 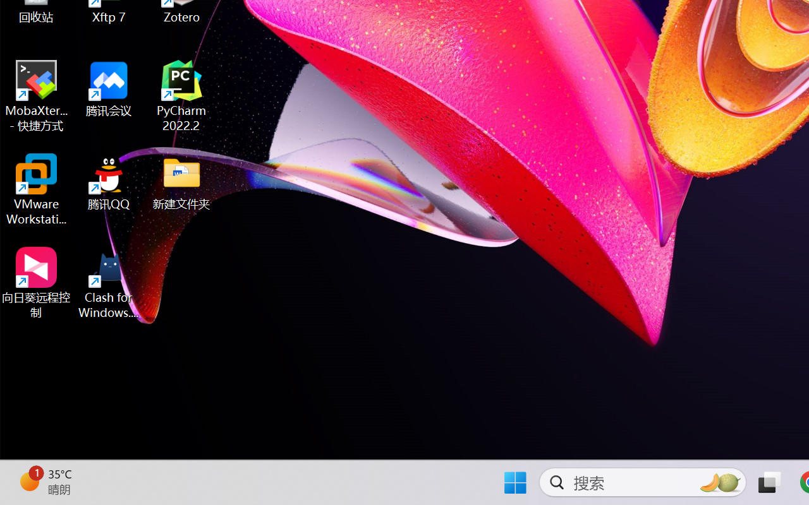 What do you see at coordinates (37, 189) in the screenshot?
I see `VMware Workstation Pro` at bounding box center [37, 189].